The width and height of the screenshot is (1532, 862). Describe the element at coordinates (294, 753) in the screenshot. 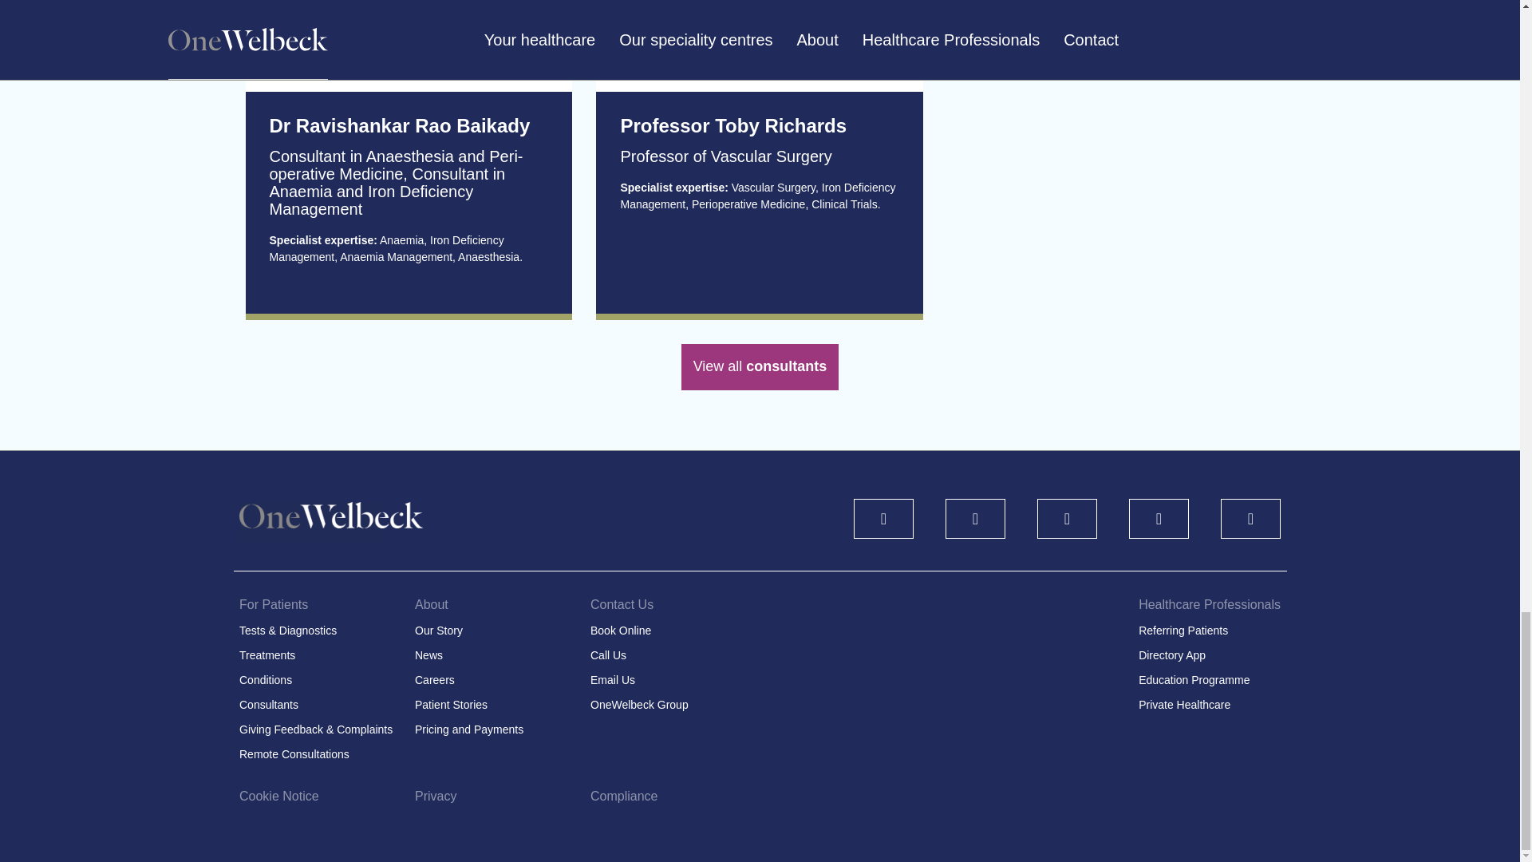

I see `Remote Consultations` at that location.